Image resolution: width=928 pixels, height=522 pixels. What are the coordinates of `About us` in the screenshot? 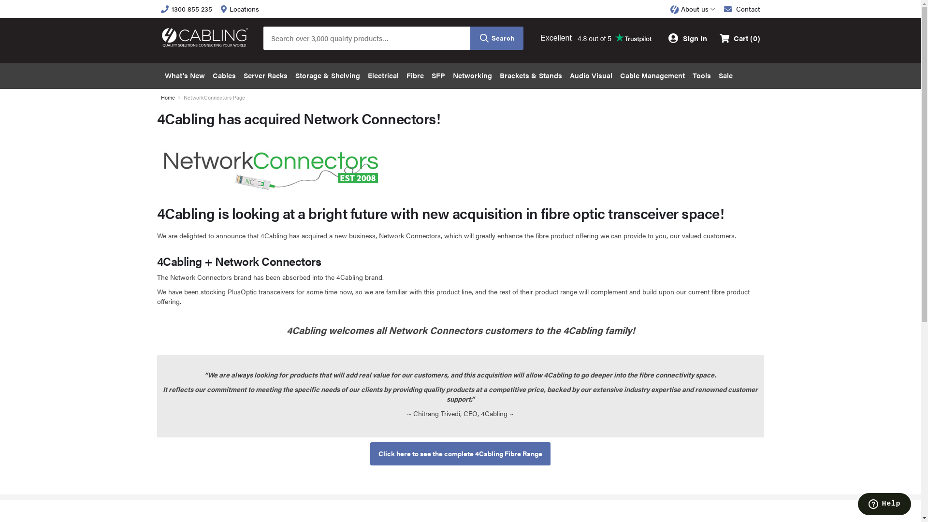 It's located at (693, 10).